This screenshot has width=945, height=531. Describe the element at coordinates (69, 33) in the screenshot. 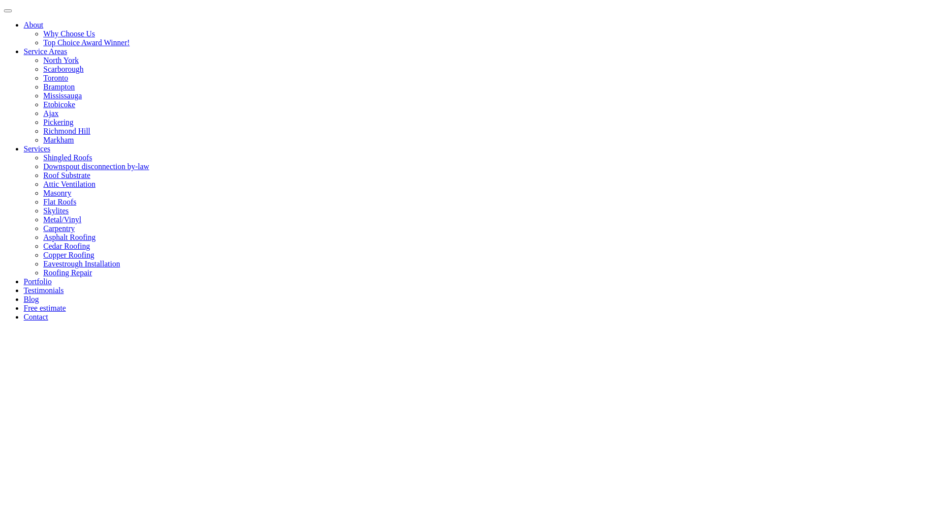

I see `Why Choose Us` at that location.